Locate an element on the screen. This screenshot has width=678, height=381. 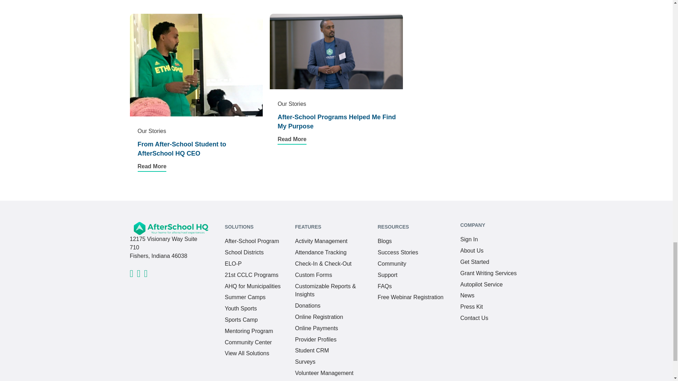
attachment-5ffdbbfe9ecea8262e80a286 is located at coordinates (132, 275).